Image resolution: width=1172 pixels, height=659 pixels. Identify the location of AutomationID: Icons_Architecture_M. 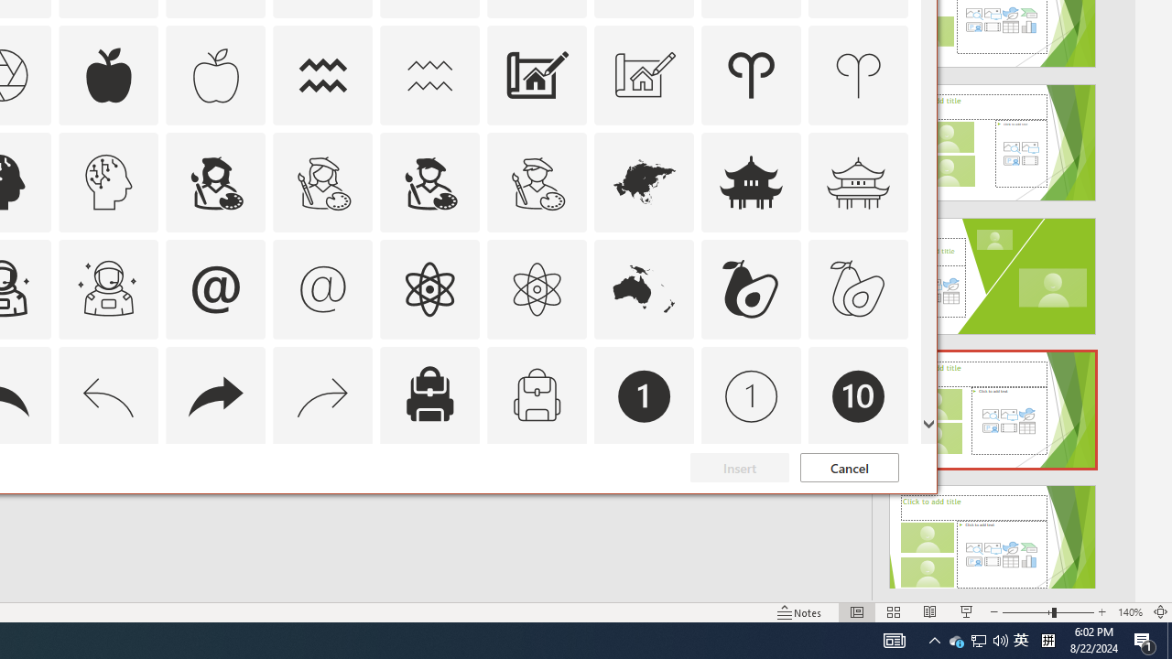
(645, 75).